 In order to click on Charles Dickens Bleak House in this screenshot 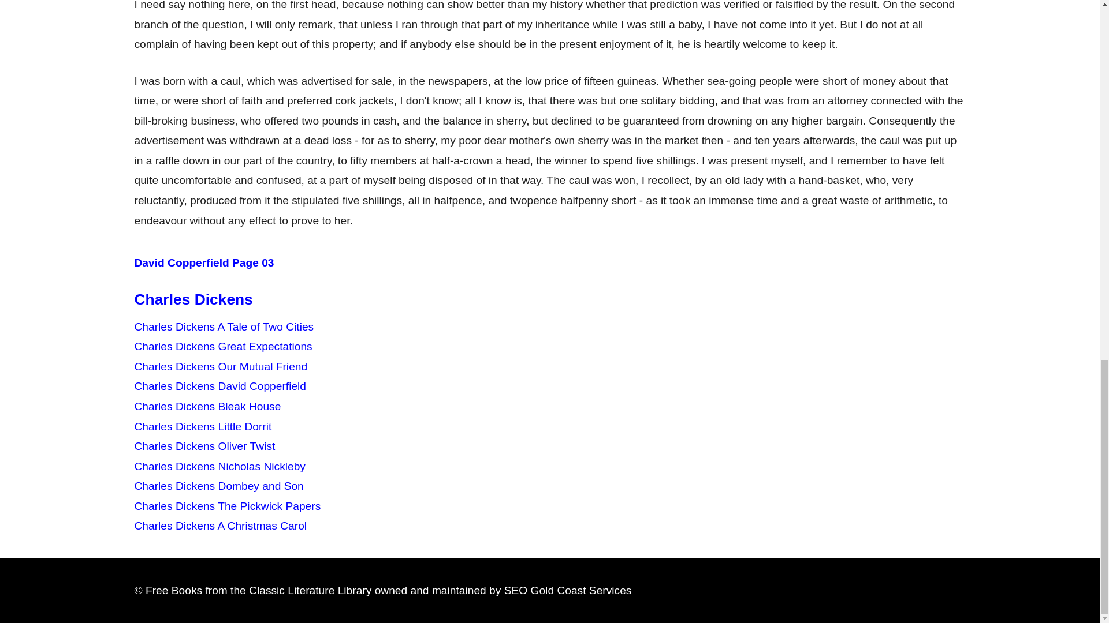, I will do `click(207, 406)`.